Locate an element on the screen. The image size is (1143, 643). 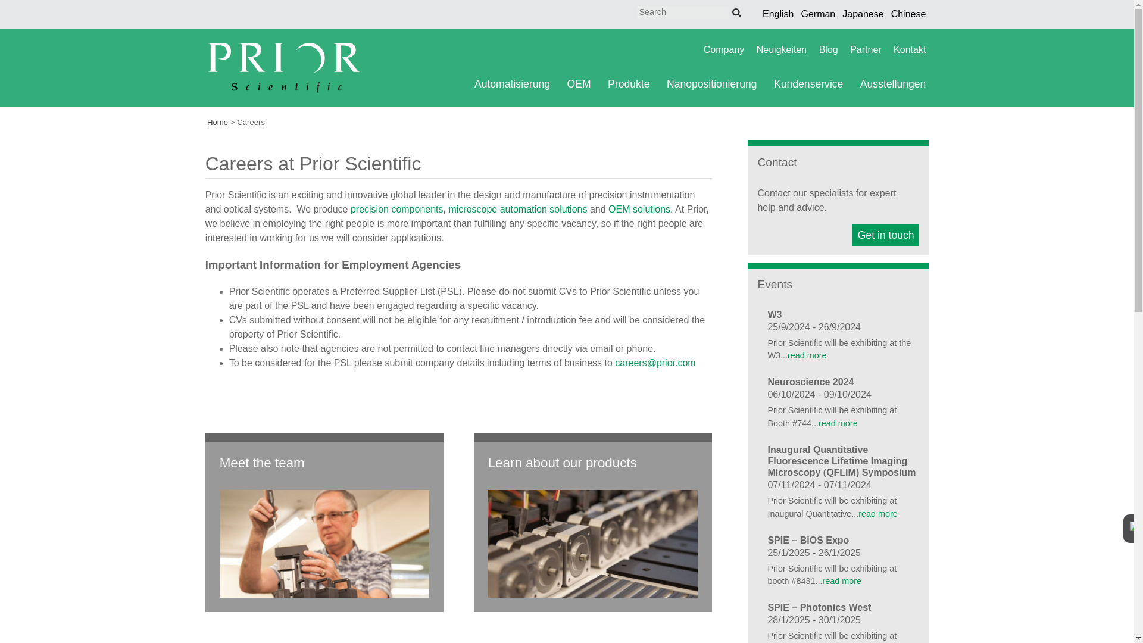
English is located at coordinates (777, 14).